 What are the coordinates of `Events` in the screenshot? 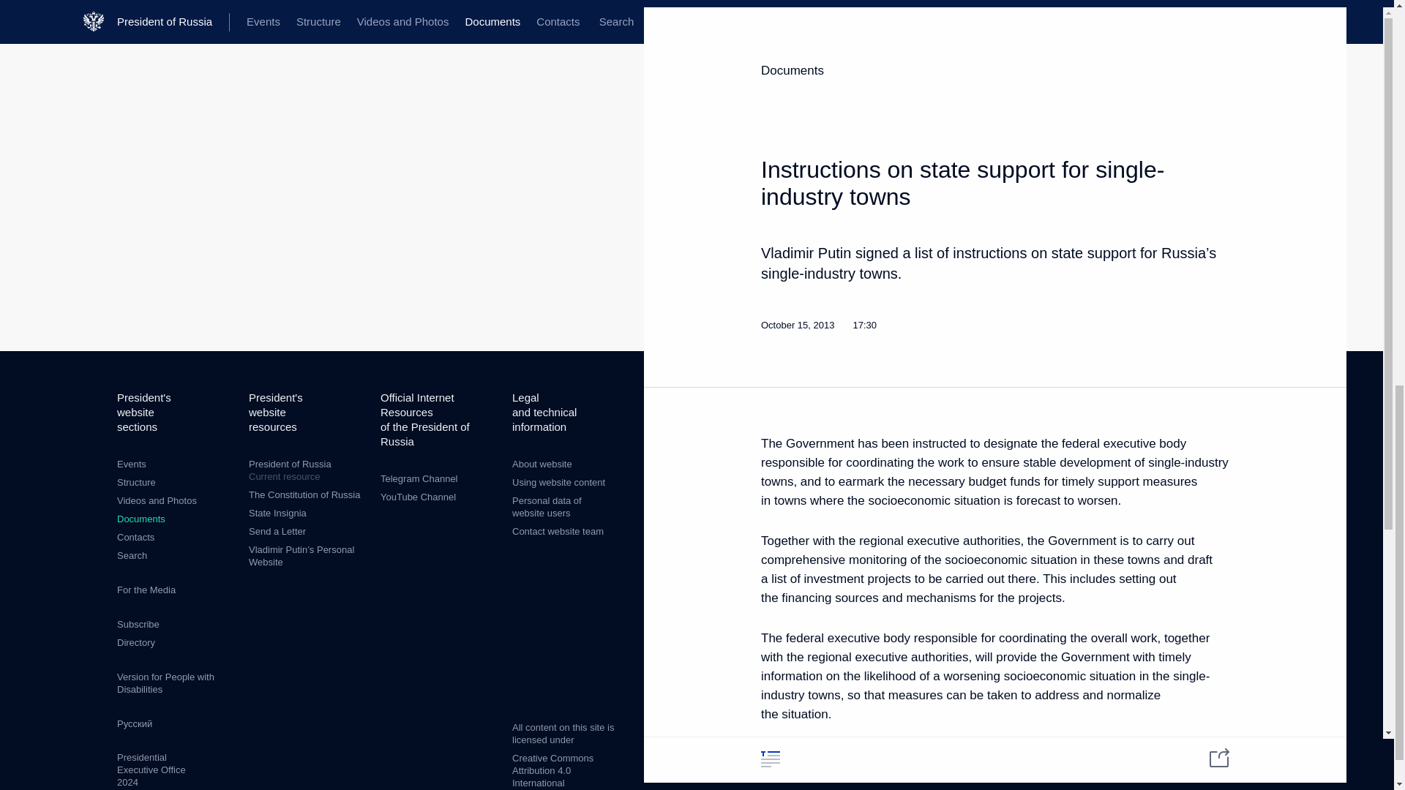 It's located at (131, 464).